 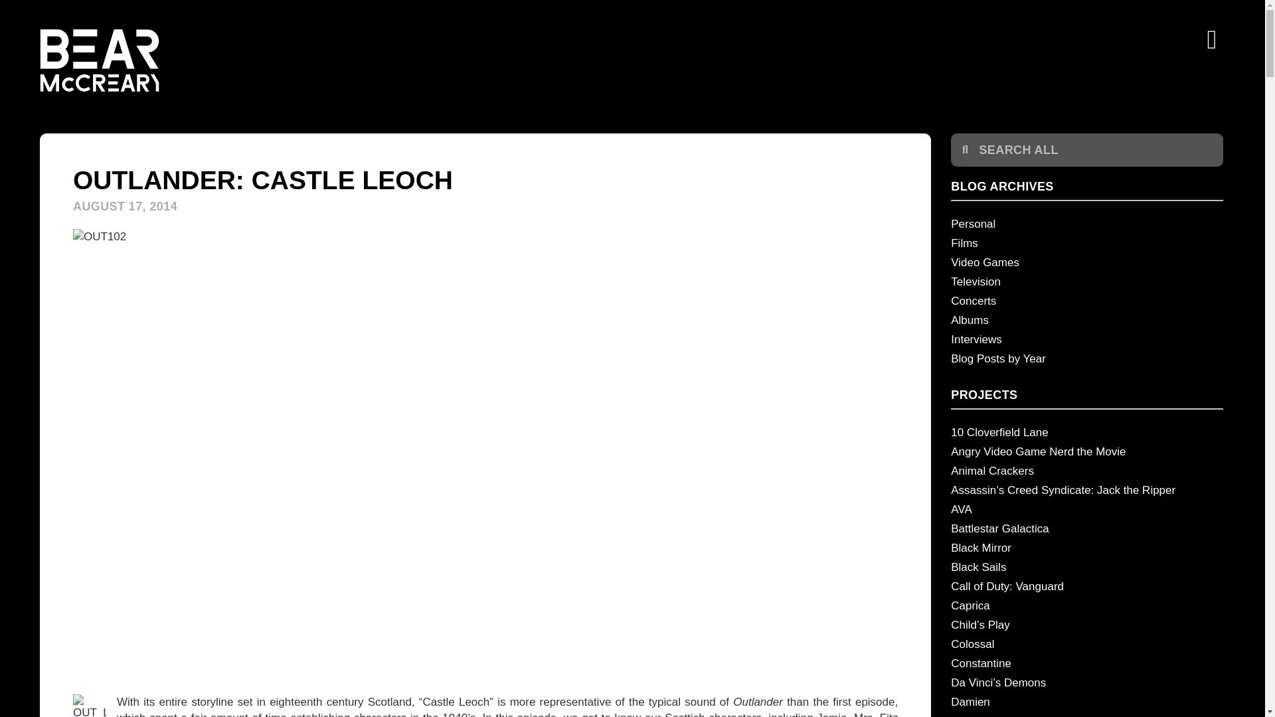 What do you see at coordinates (1086, 263) in the screenshot?
I see `Video Games` at bounding box center [1086, 263].